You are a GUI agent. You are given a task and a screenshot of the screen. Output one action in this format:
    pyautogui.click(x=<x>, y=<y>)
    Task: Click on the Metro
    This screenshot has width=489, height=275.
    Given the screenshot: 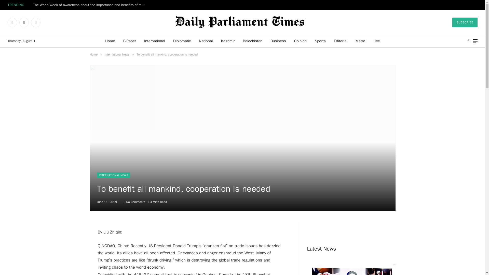 What is the action you would take?
    pyautogui.click(x=360, y=41)
    